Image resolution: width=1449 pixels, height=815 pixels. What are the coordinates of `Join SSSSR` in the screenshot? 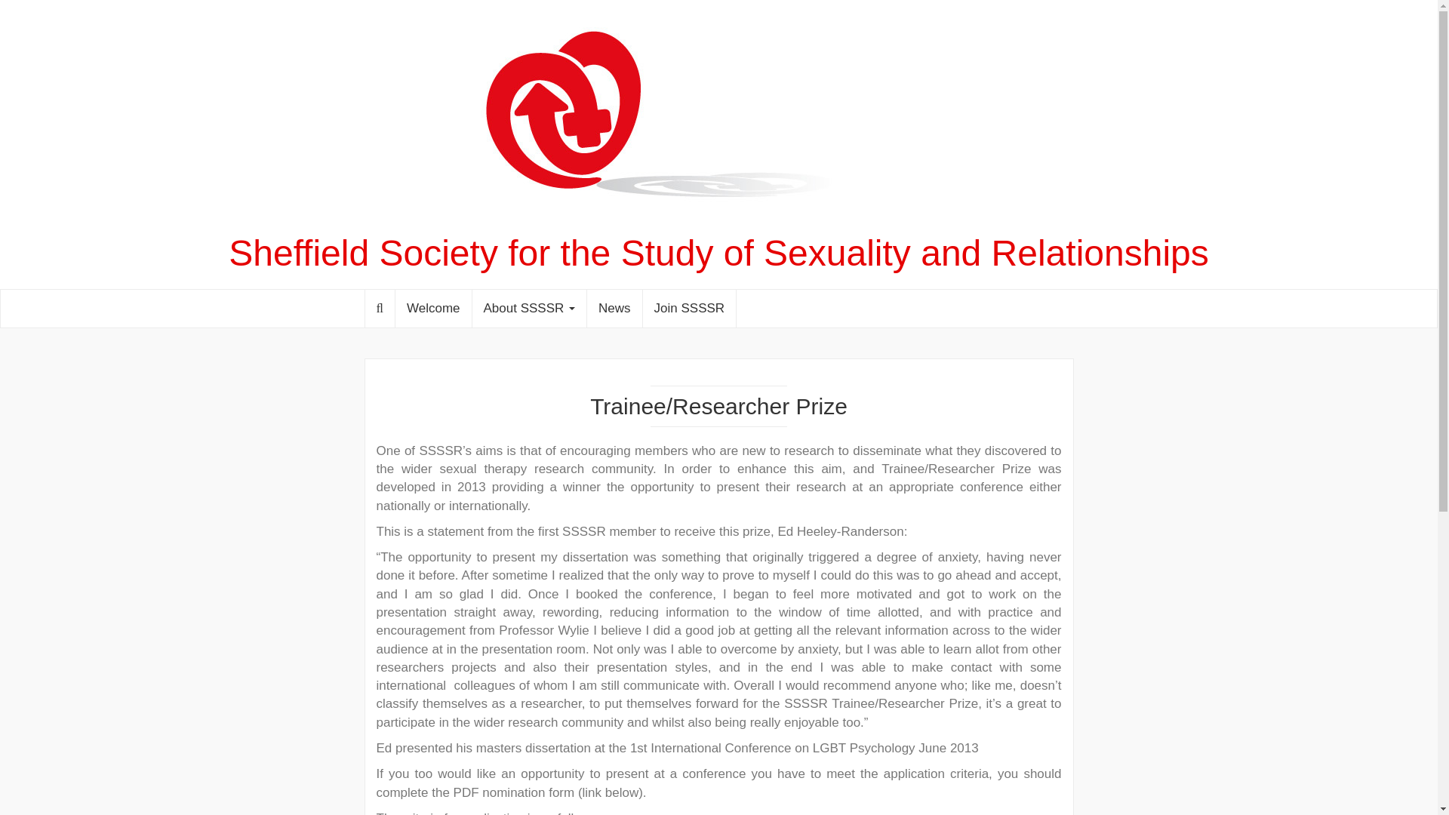 It's located at (690, 309).